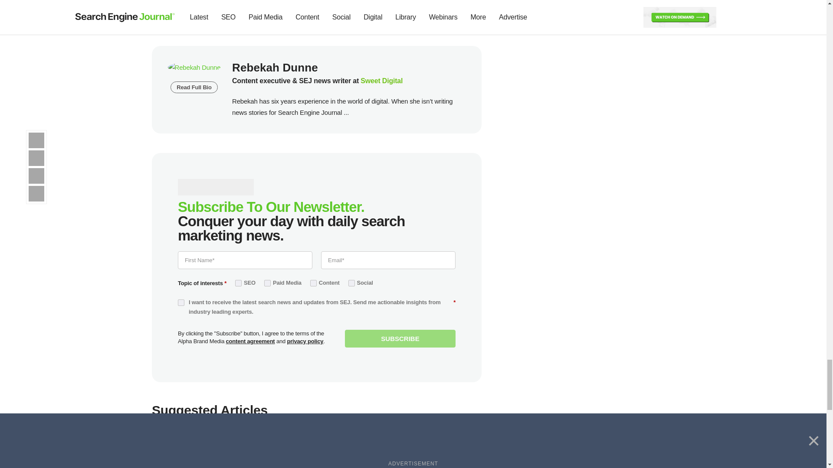 The image size is (833, 468). What do you see at coordinates (317, 448) in the screenshot?
I see `Read the Article` at bounding box center [317, 448].